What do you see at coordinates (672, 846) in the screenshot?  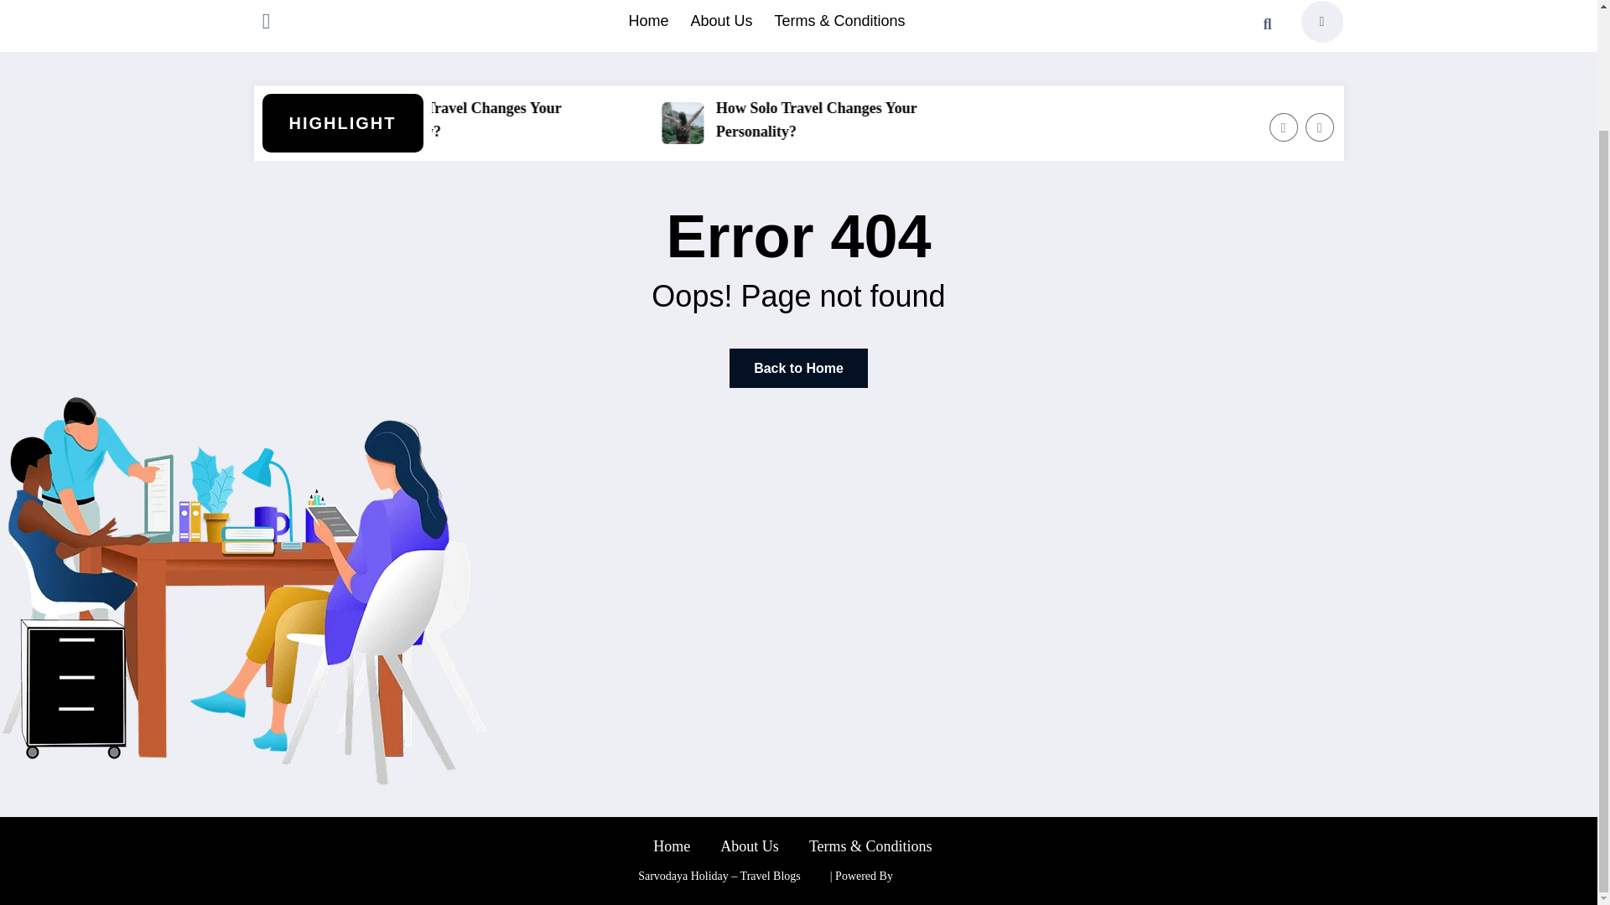 I see `Home` at bounding box center [672, 846].